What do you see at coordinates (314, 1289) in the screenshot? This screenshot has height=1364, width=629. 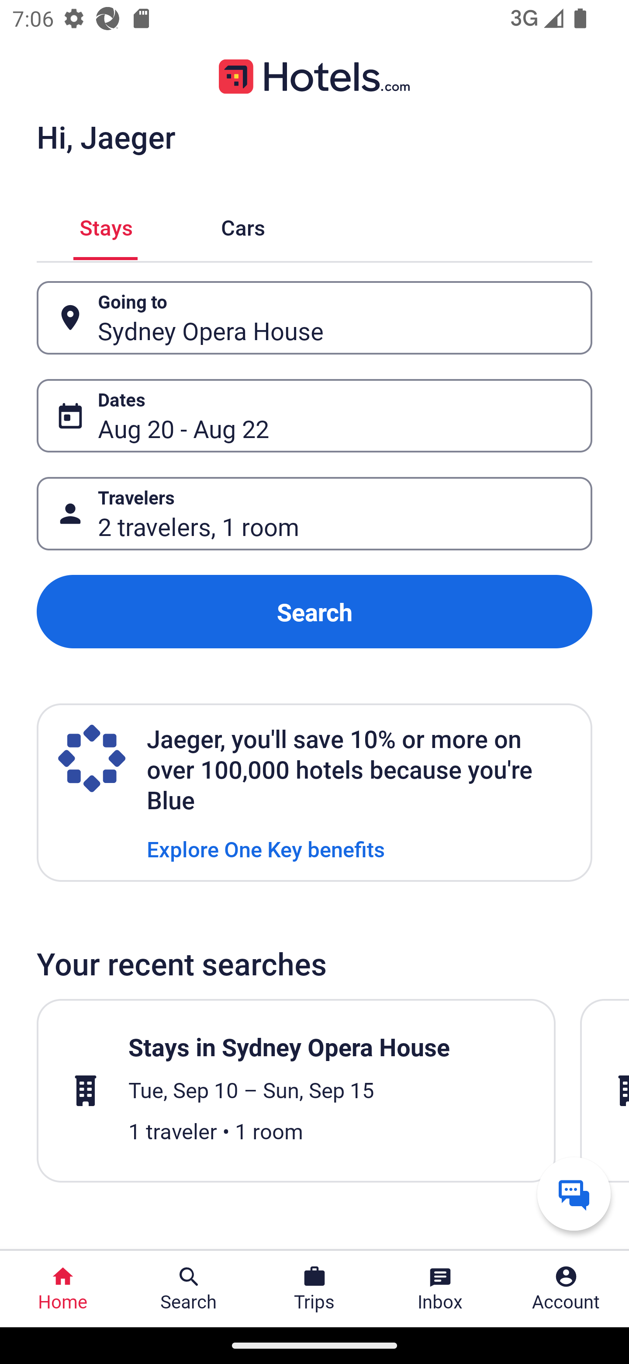 I see `Trips Trips Button` at bounding box center [314, 1289].